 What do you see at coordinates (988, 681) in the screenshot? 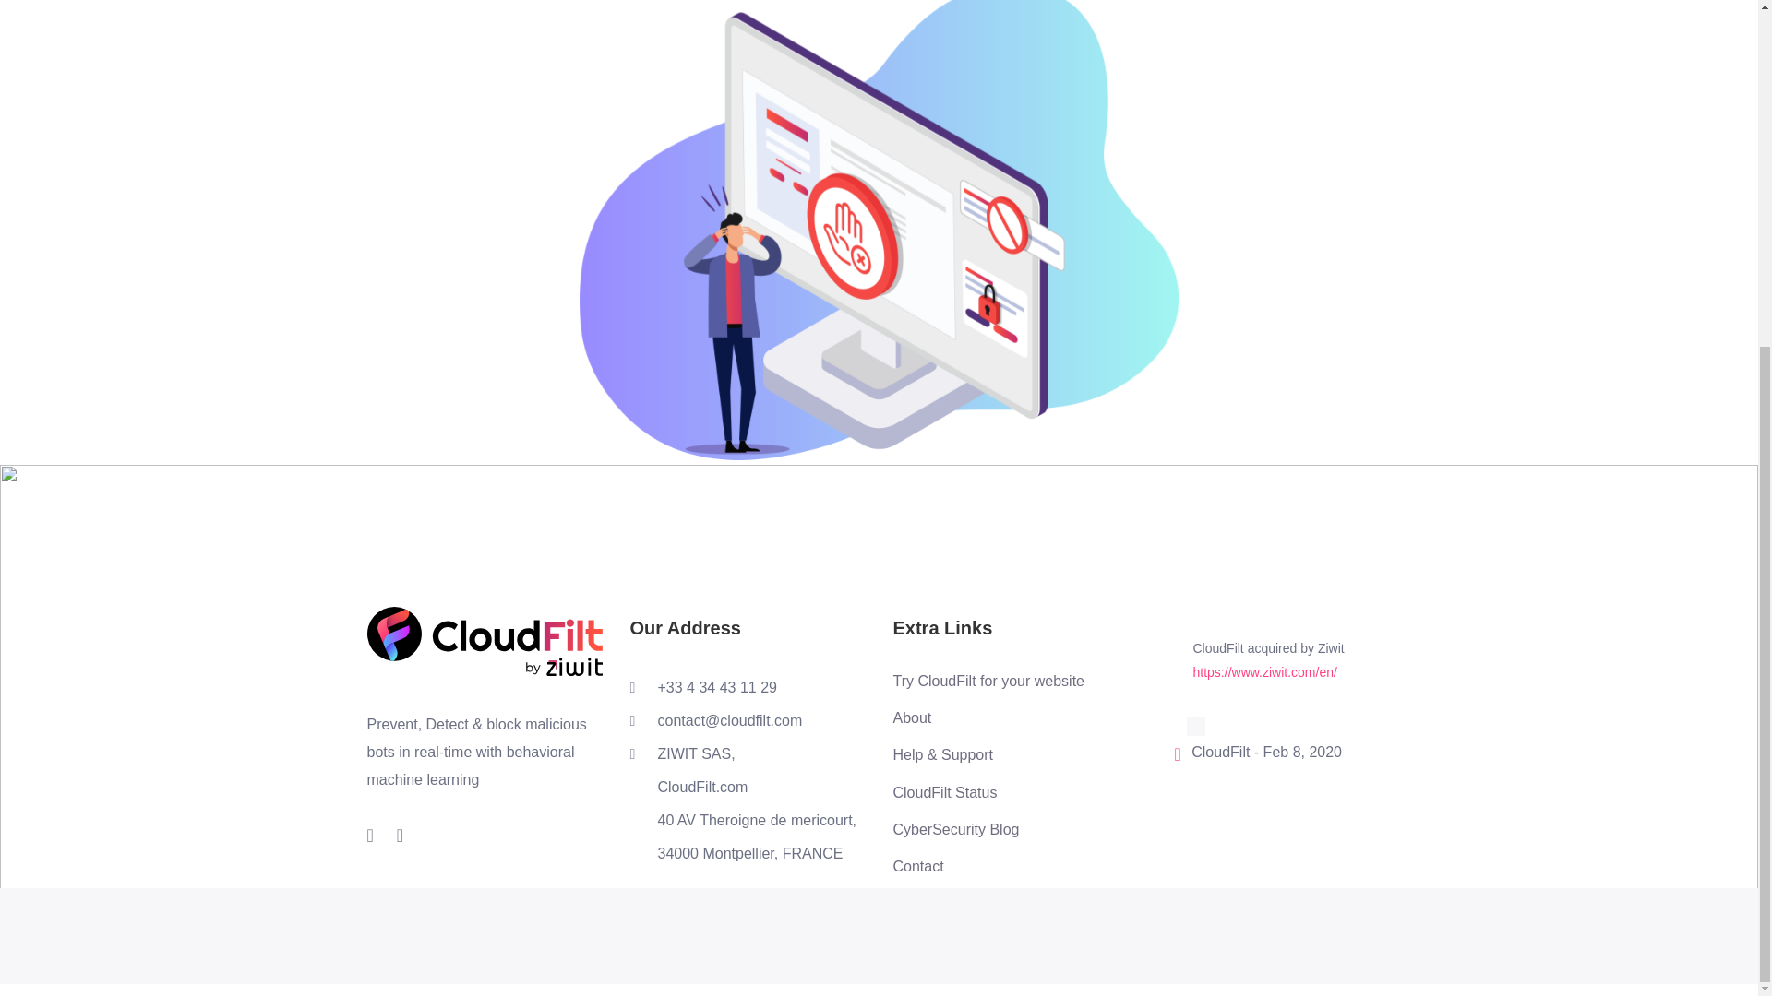
I see `Try CloudFilt for your website` at bounding box center [988, 681].